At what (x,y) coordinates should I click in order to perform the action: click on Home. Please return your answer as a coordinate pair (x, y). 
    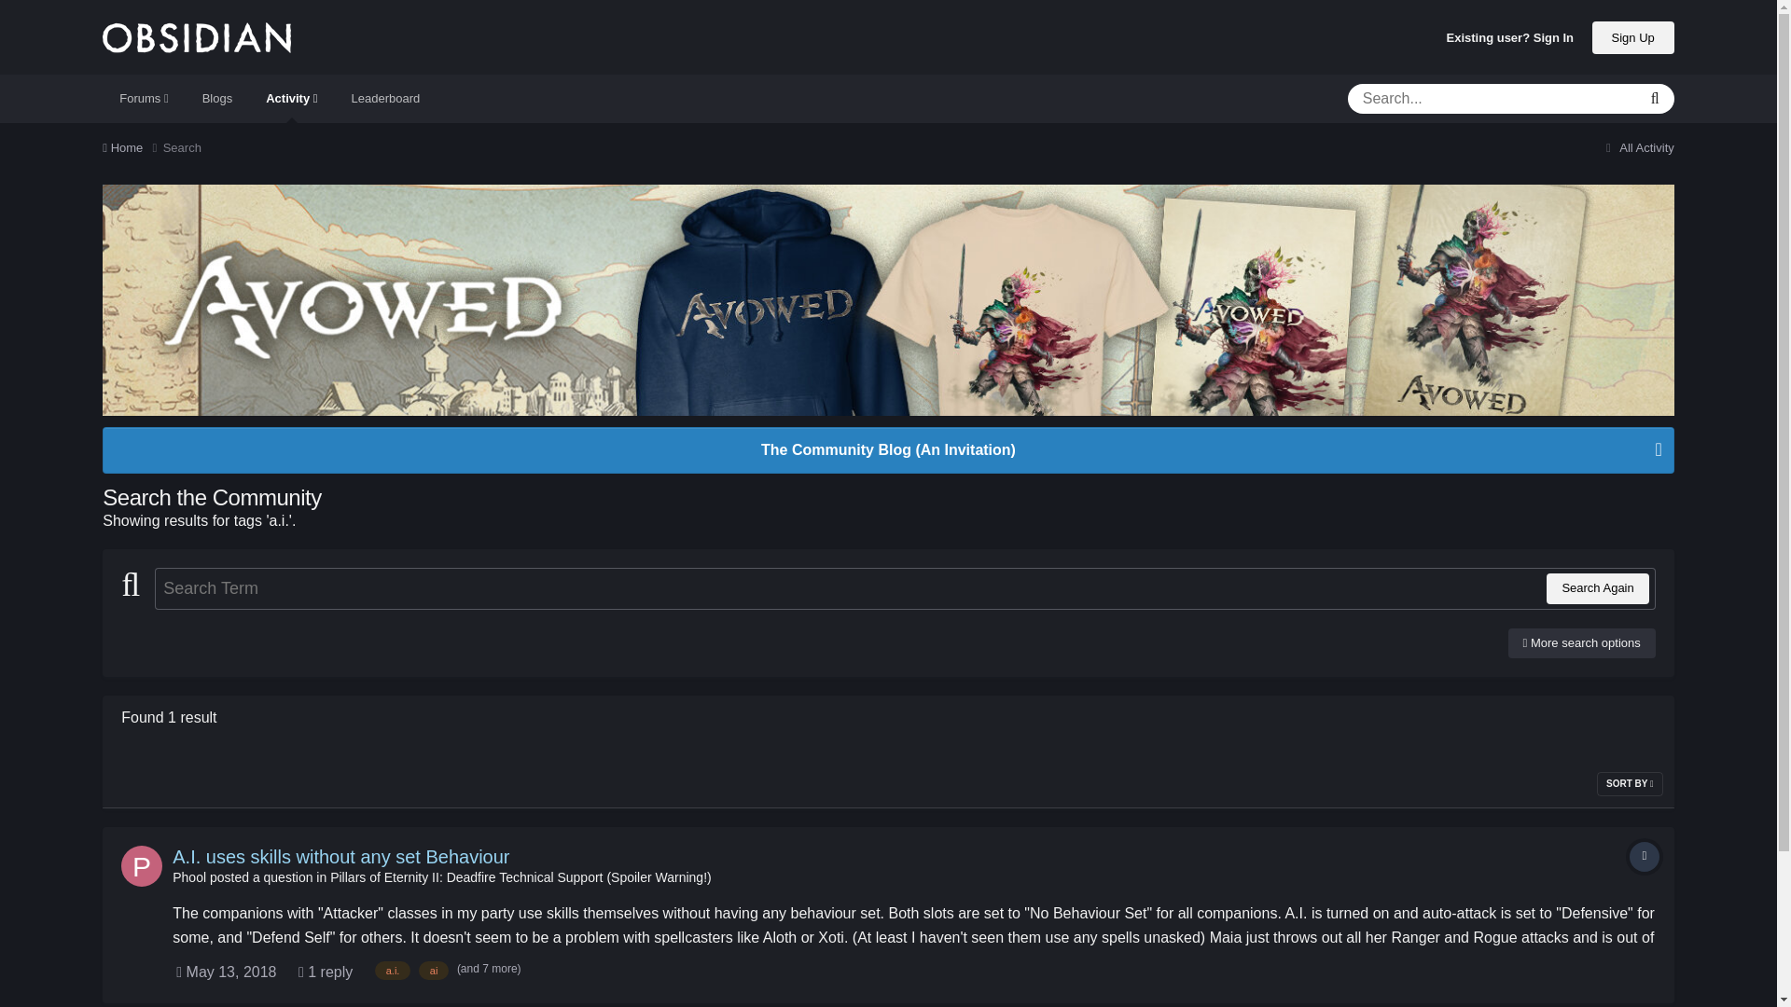
    Looking at the image, I should click on (132, 147).